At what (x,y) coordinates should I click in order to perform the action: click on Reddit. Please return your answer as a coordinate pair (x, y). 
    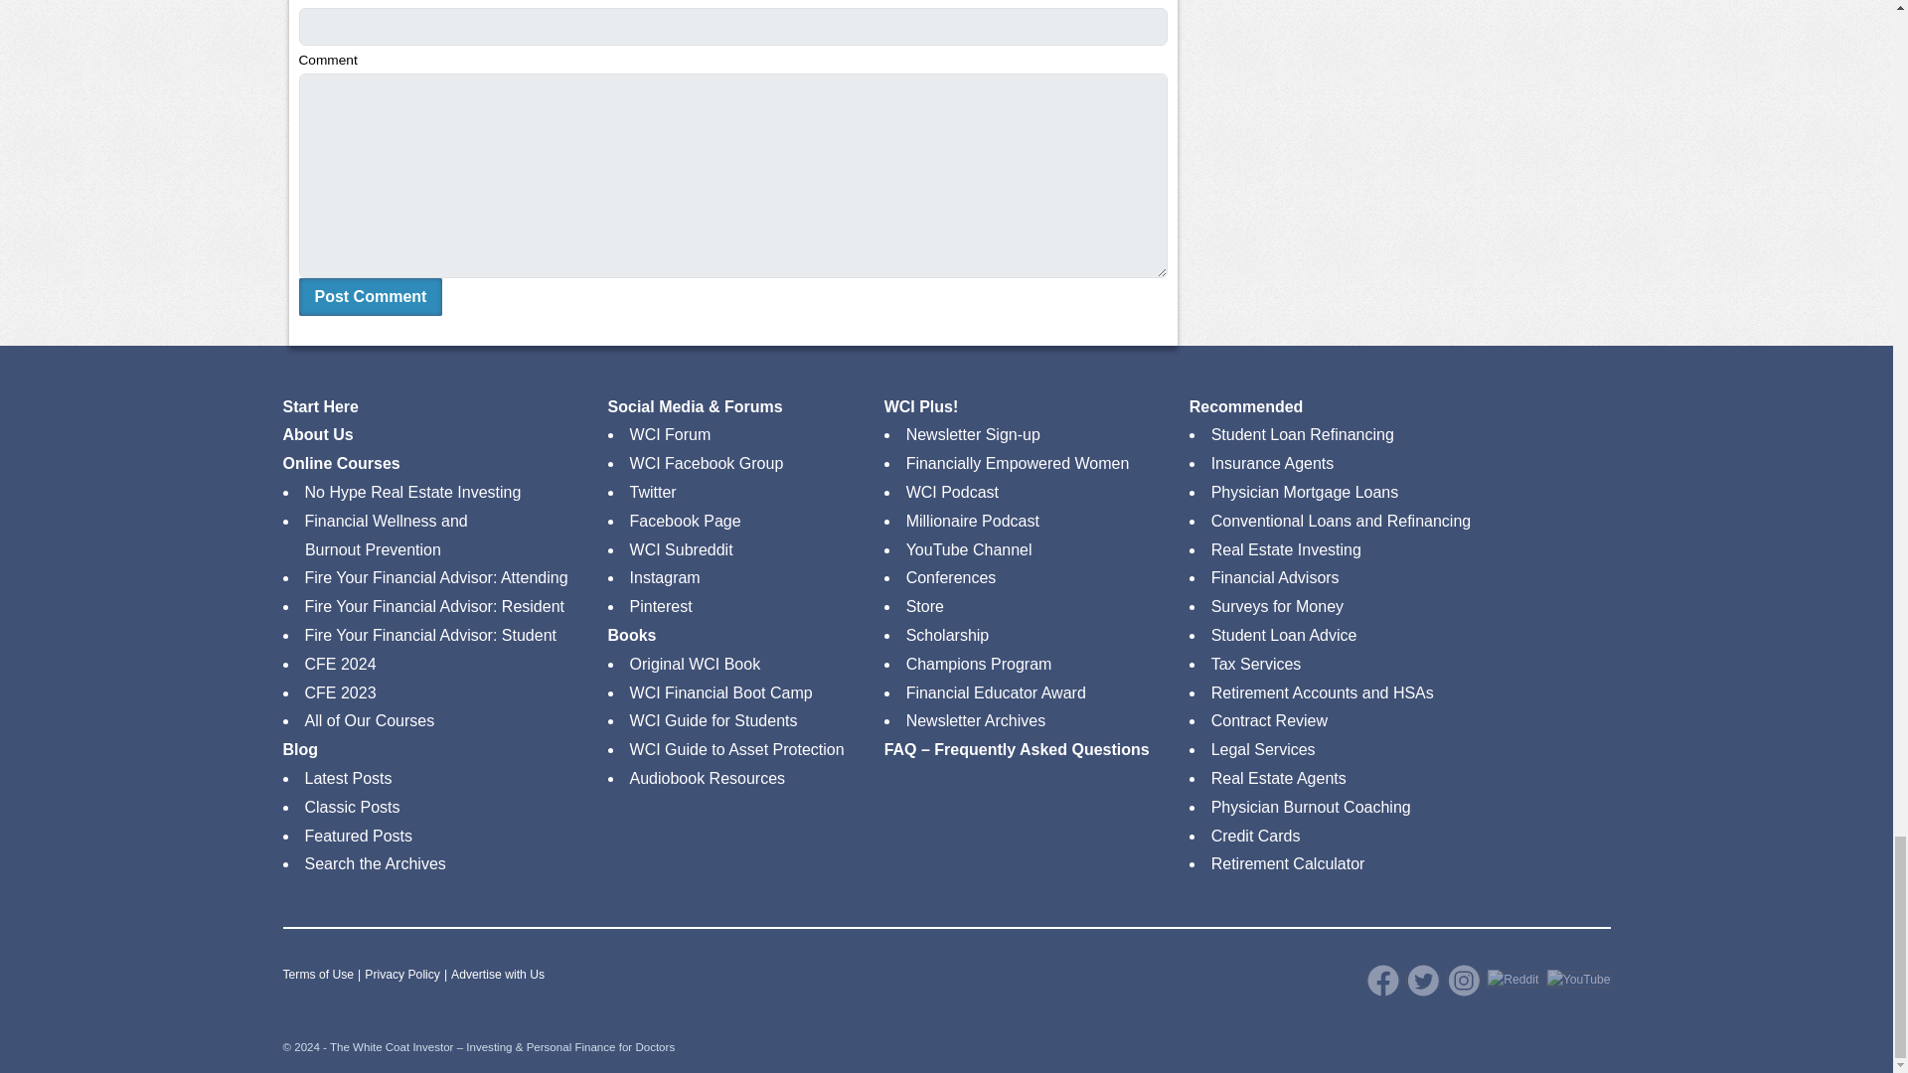
    Looking at the image, I should click on (1512, 980).